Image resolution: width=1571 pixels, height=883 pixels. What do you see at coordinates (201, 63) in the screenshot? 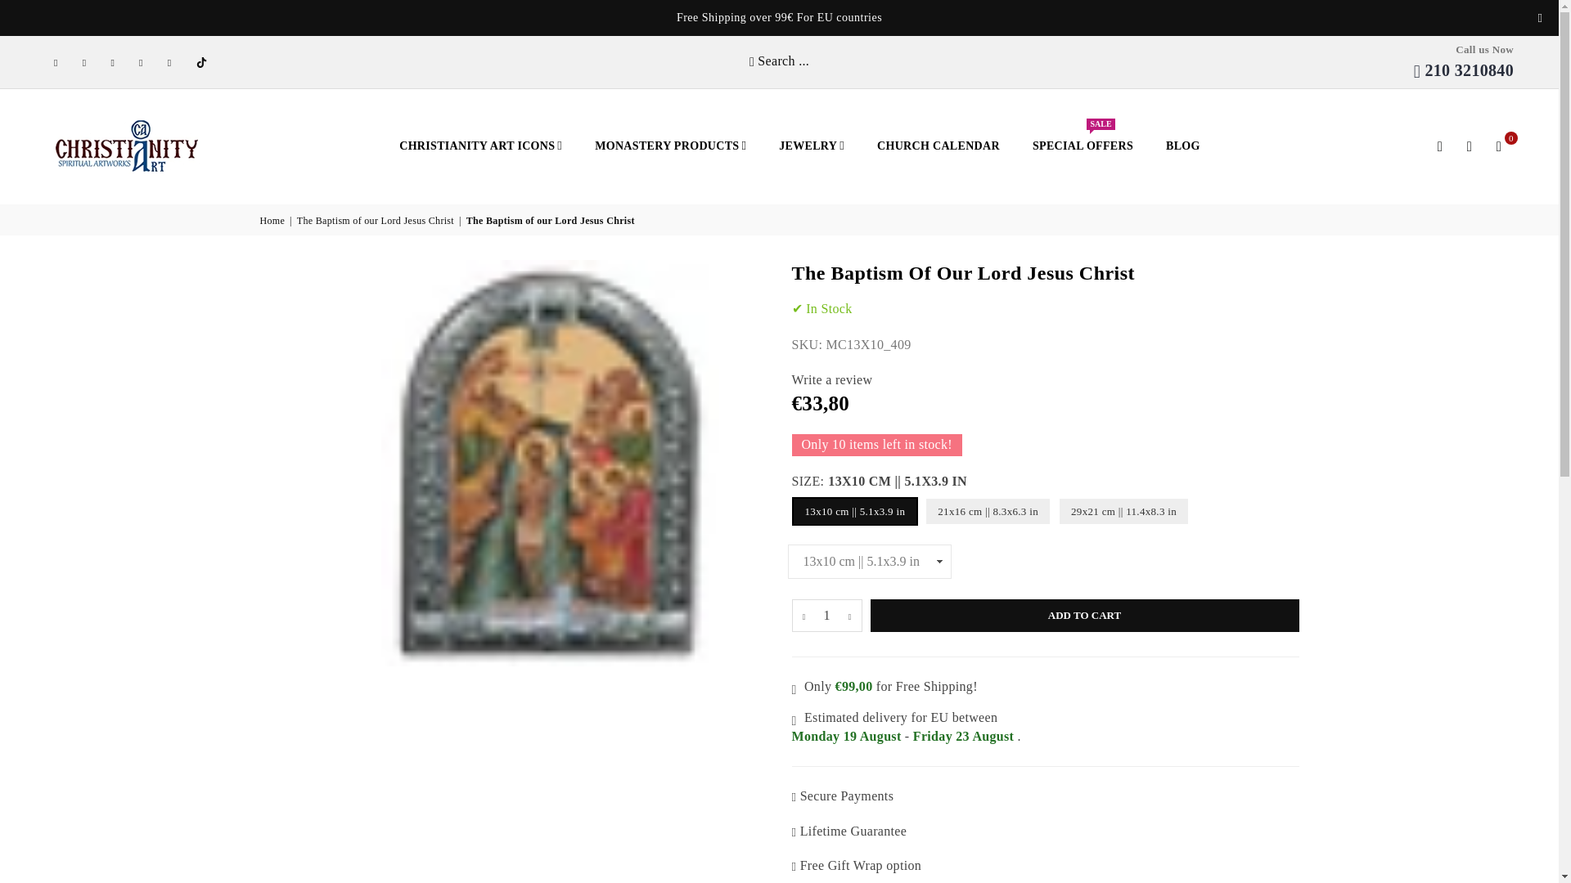
I see `Christianity Art on TikTok` at bounding box center [201, 63].